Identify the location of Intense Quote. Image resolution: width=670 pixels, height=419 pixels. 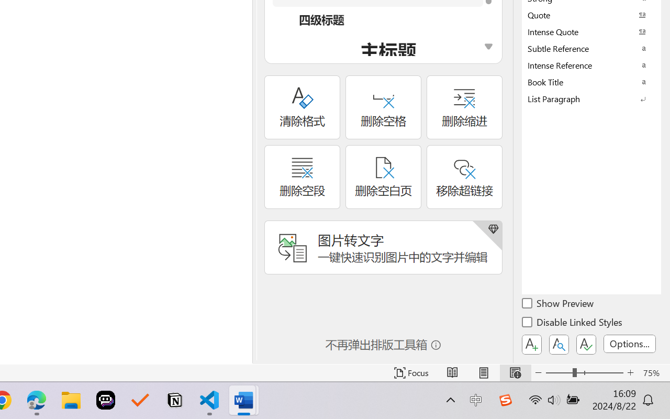
(591, 31).